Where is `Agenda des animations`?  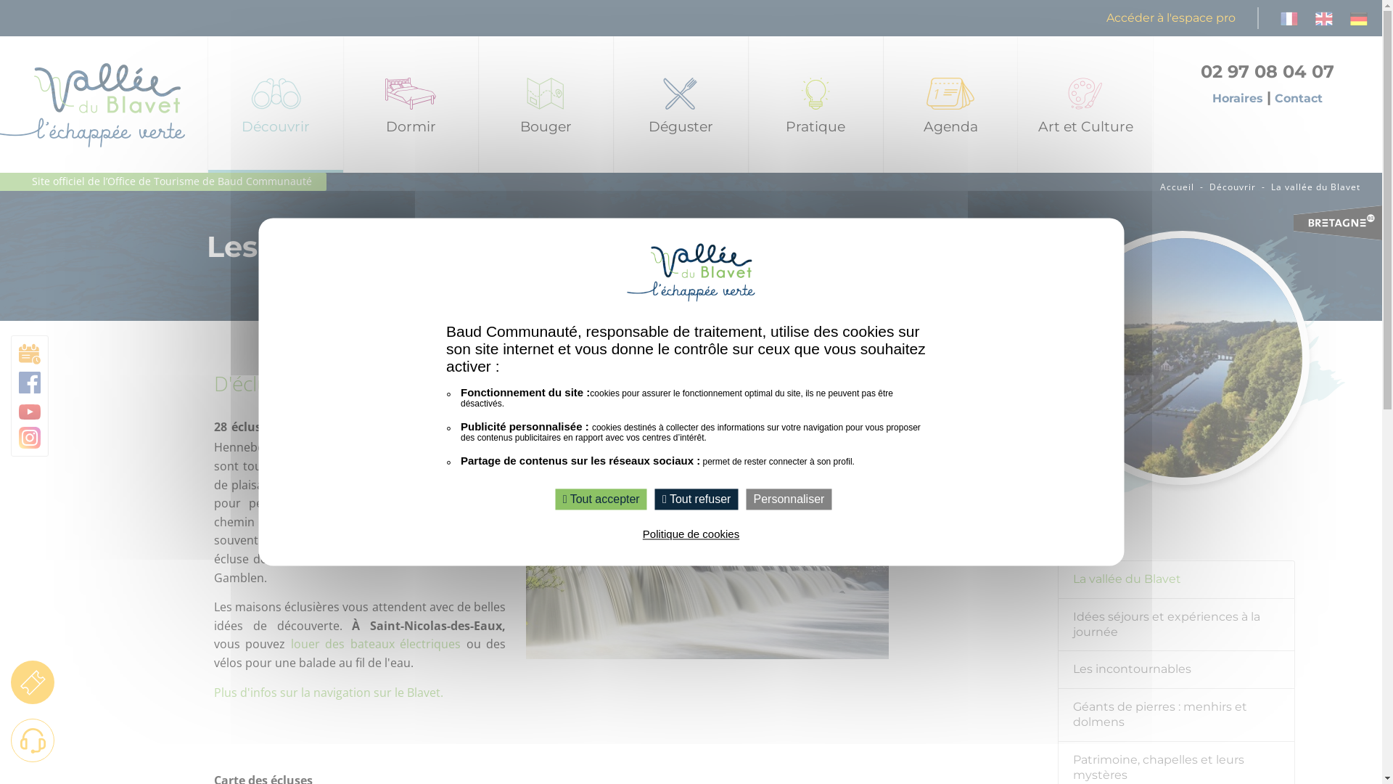 Agenda des animations is located at coordinates (950, 223).